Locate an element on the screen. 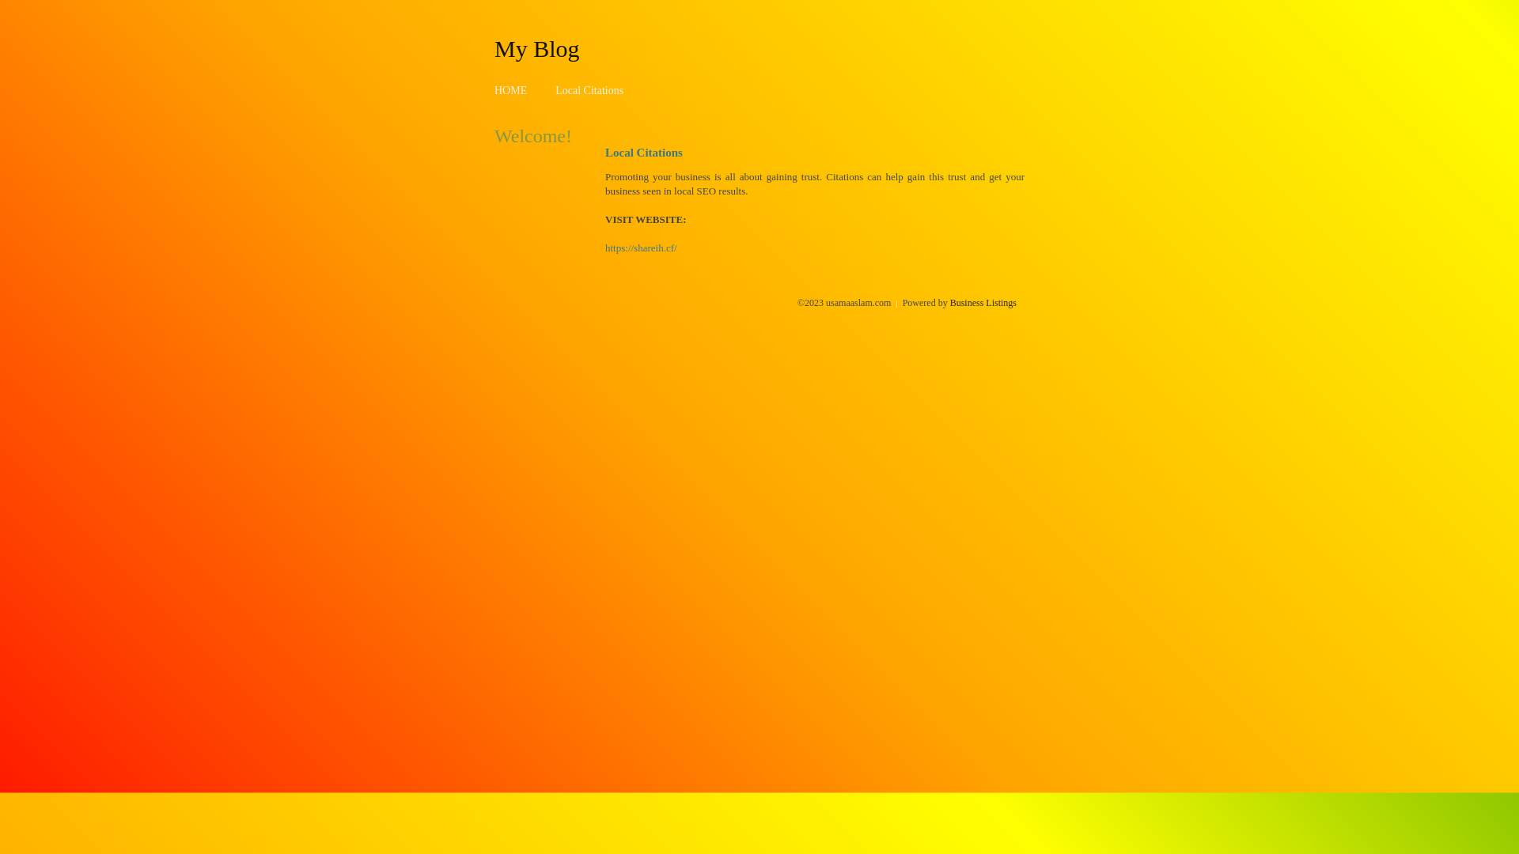 Image resolution: width=1519 pixels, height=854 pixels. https://shareih.cf/ is located at coordinates (641, 248).